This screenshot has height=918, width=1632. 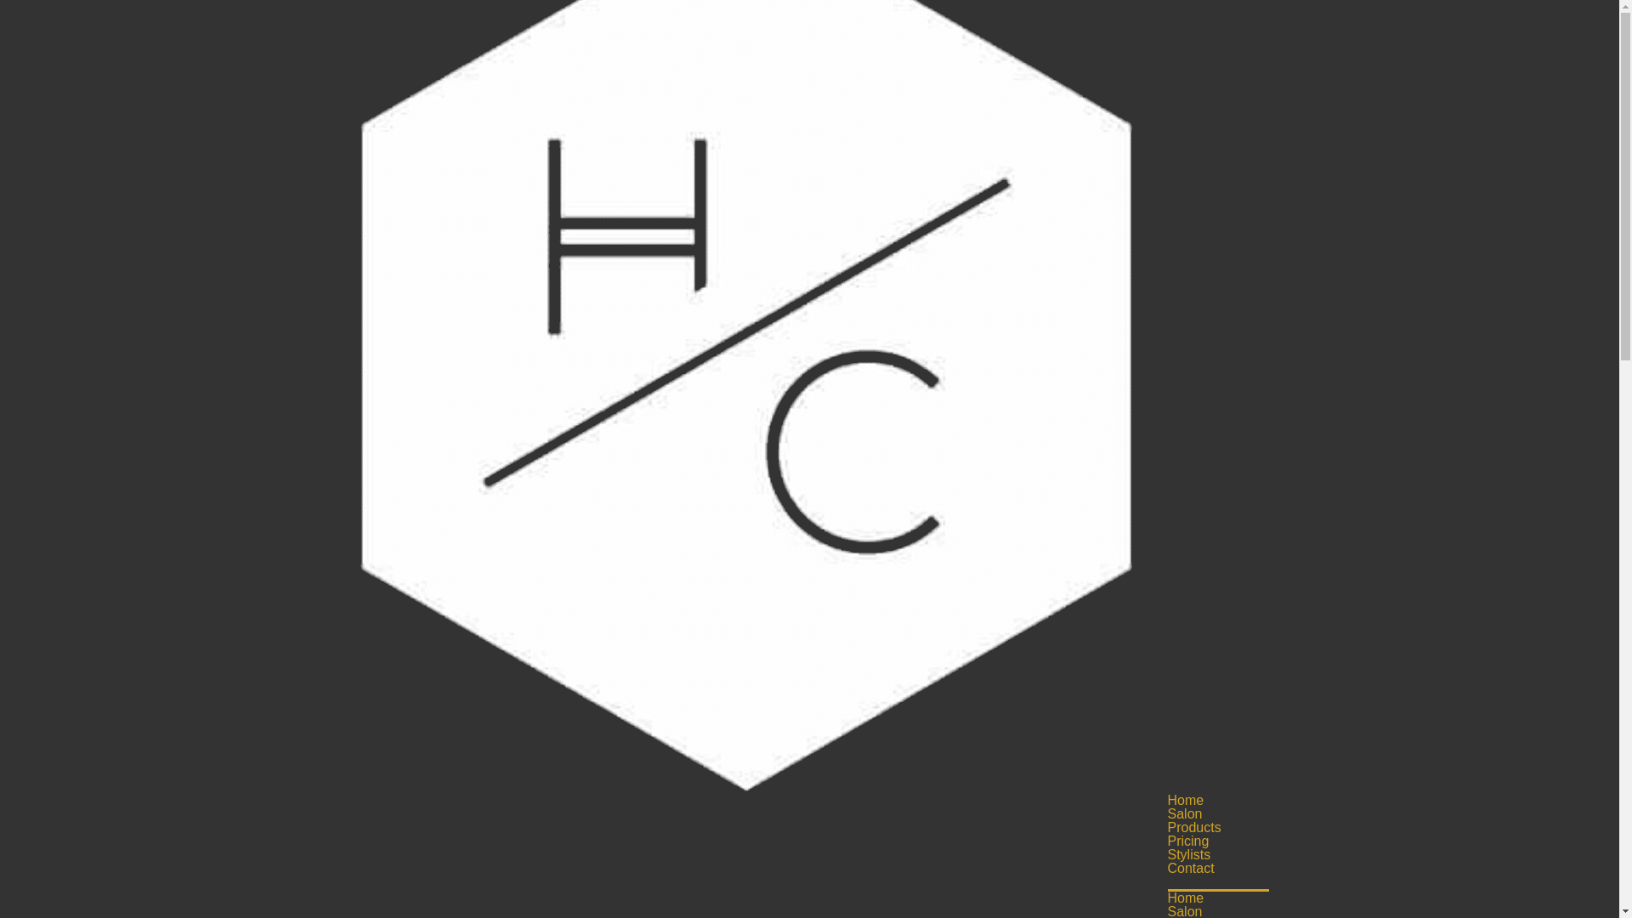 What do you see at coordinates (1195, 828) in the screenshot?
I see `Products` at bounding box center [1195, 828].